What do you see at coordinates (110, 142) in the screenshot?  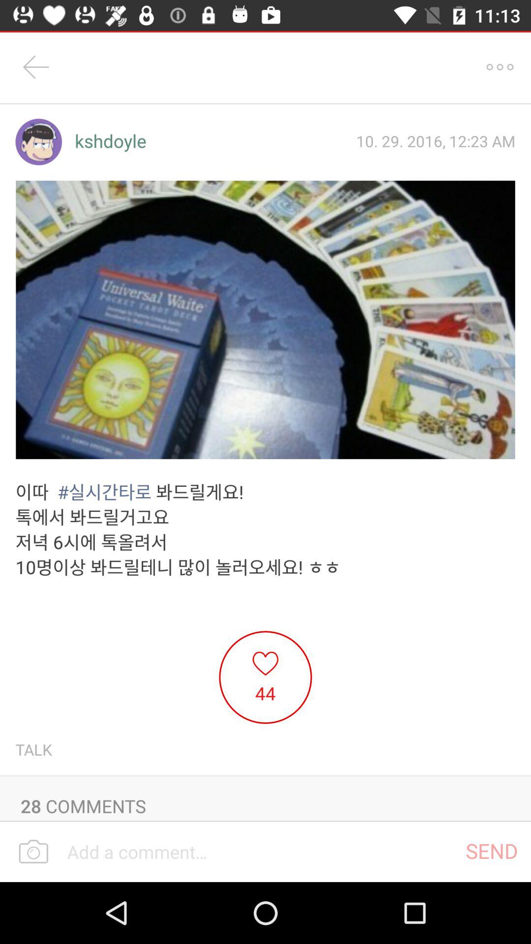 I see `choose icon to the left of the 10 29 2016 item` at bounding box center [110, 142].